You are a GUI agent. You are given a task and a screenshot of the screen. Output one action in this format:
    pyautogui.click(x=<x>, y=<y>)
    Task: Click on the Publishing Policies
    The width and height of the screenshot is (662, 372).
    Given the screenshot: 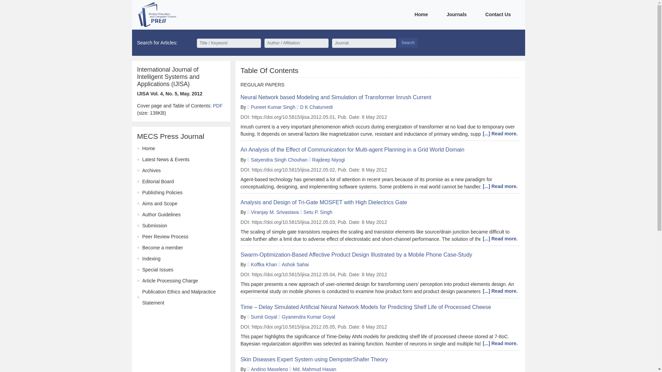 What is the action you would take?
    pyautogui.click(x=162, y=192)
    